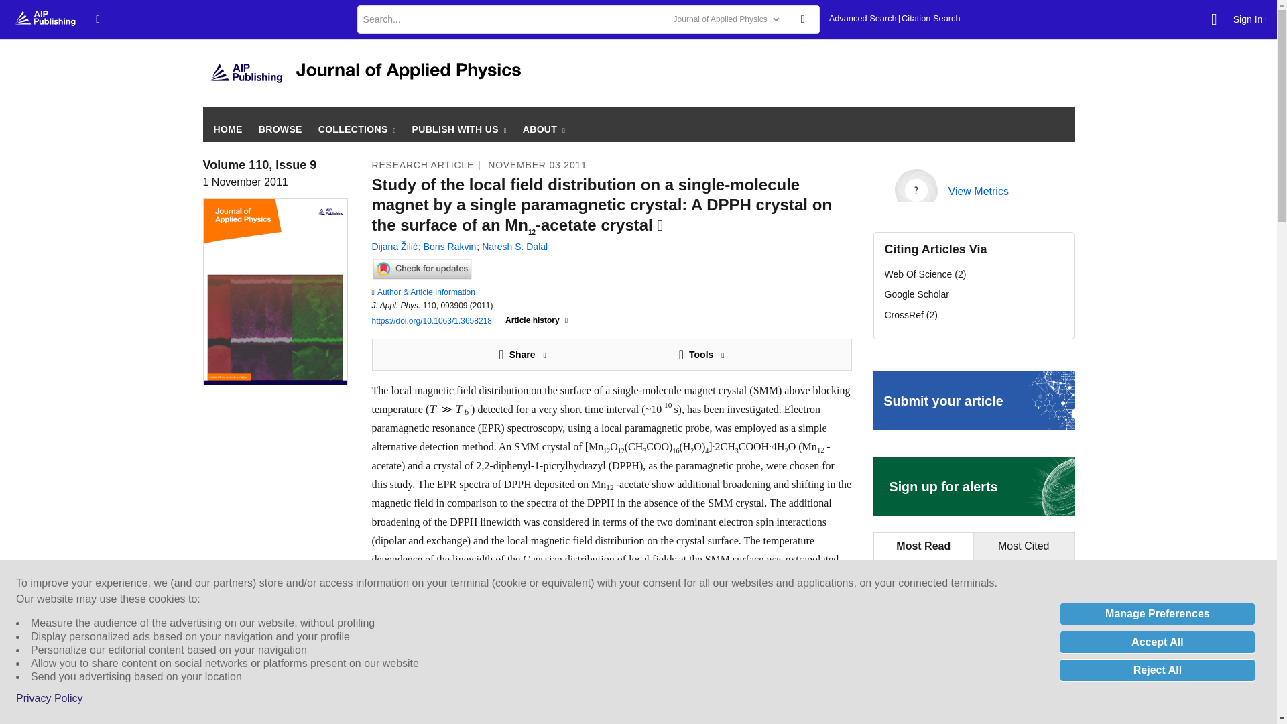 The height and width of the screenshot is (724, 1287). What do you see at coordinates (863, 19) in the screenshot?
I see `Advanced Search` at bounding box center [863, 19].